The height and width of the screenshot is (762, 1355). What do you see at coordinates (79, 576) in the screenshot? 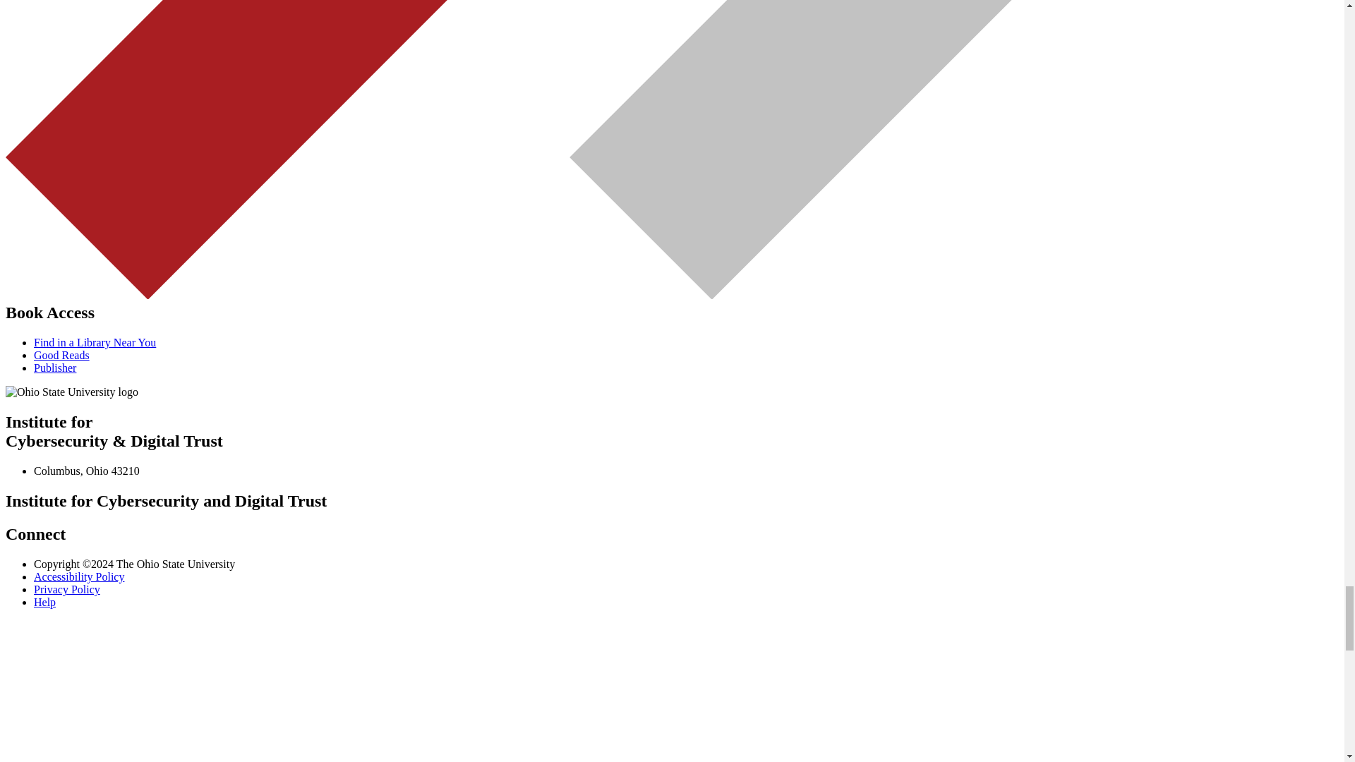
I see `Accessibility Policy` at bounding box center [79, 576].